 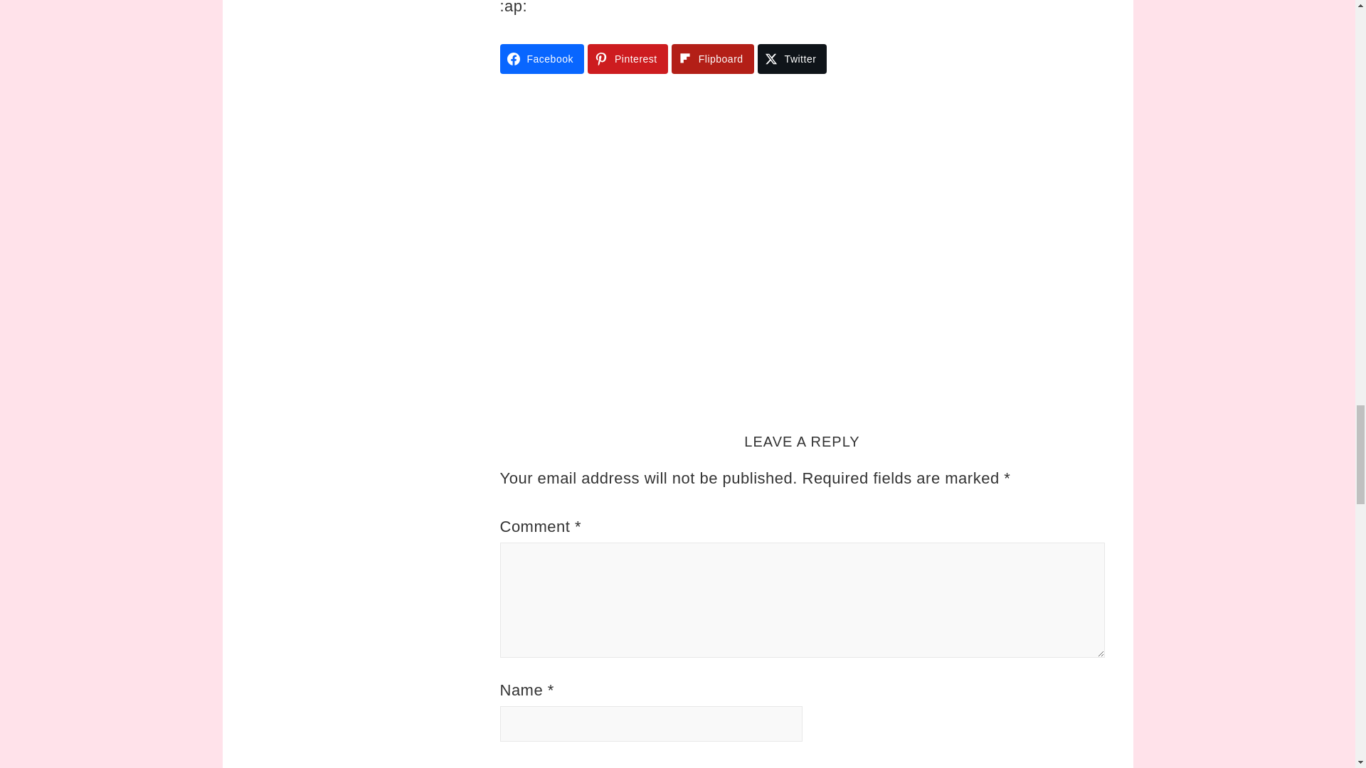 I want to click on Facebook, so click(x=541, y=58).